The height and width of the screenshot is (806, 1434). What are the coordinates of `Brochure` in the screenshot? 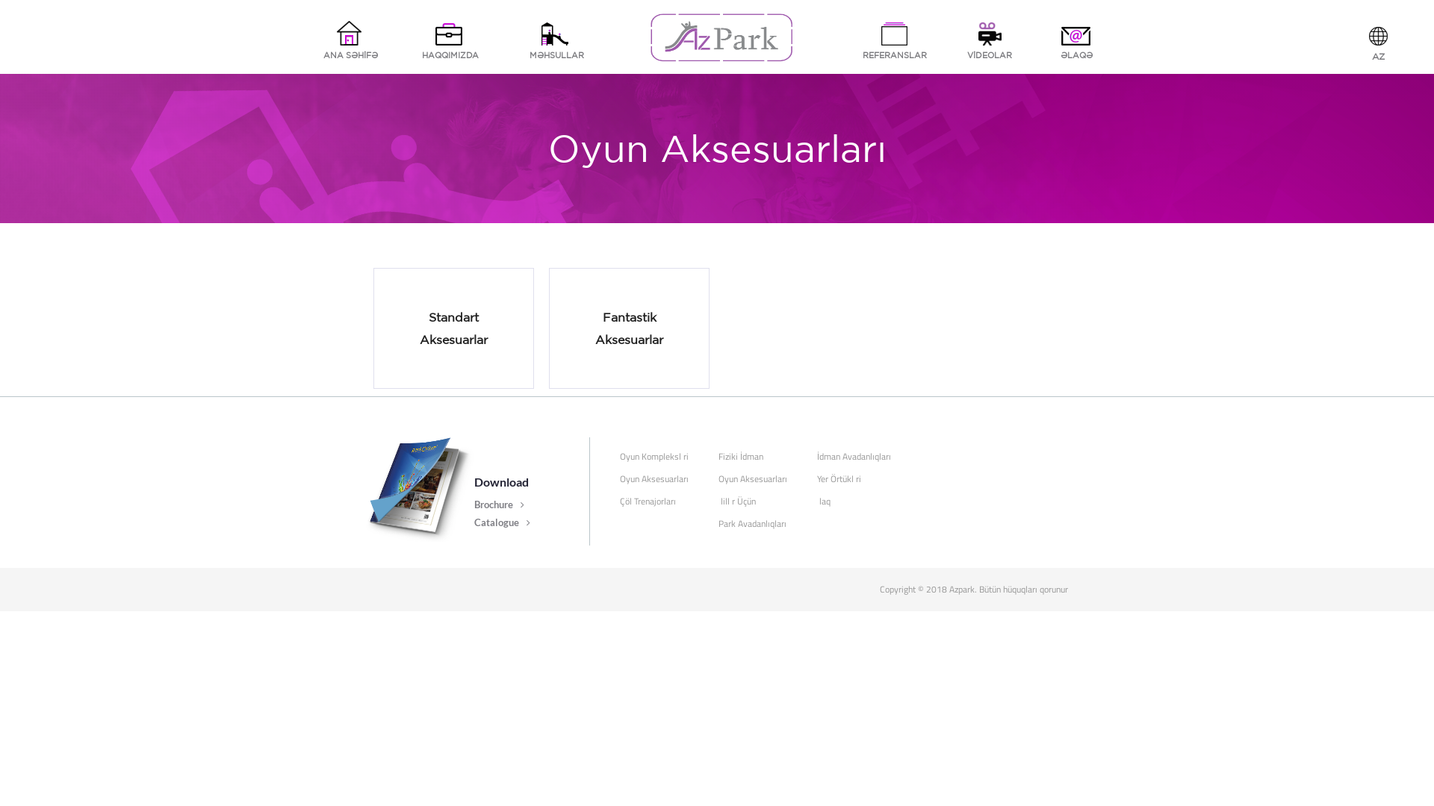 It's located at (499, 503).